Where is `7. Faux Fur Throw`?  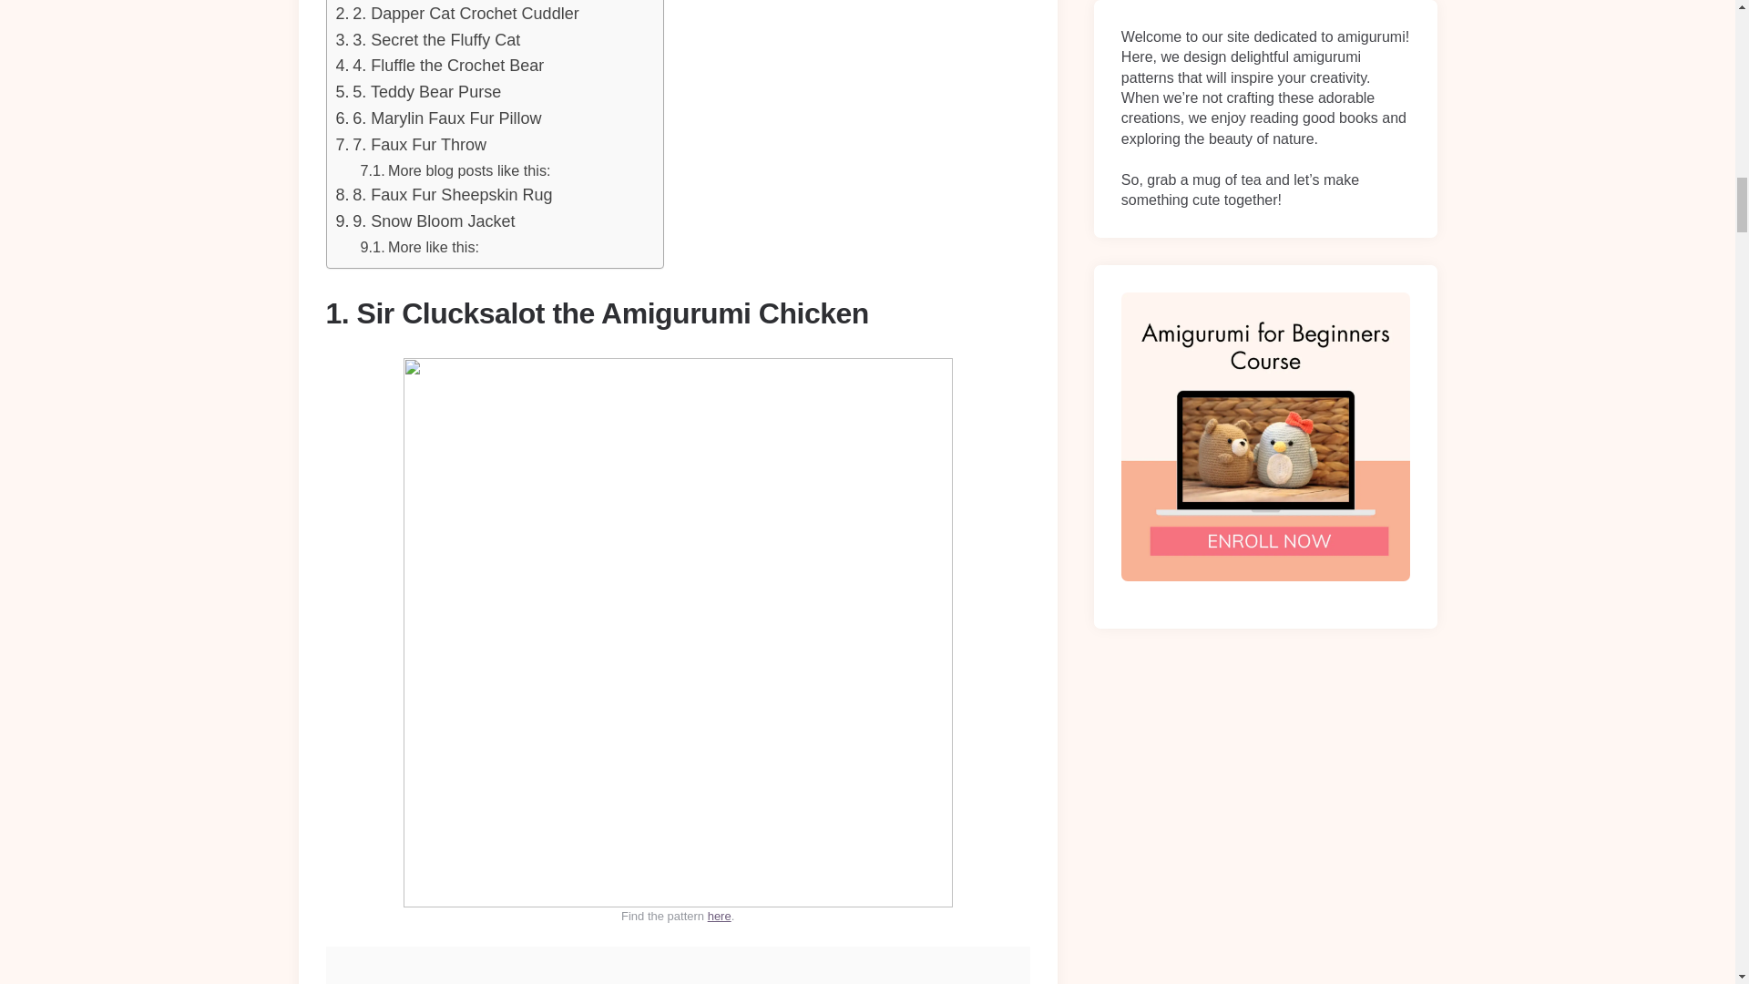
7. Faux Fur Throw is located at coordinates (410, 144).